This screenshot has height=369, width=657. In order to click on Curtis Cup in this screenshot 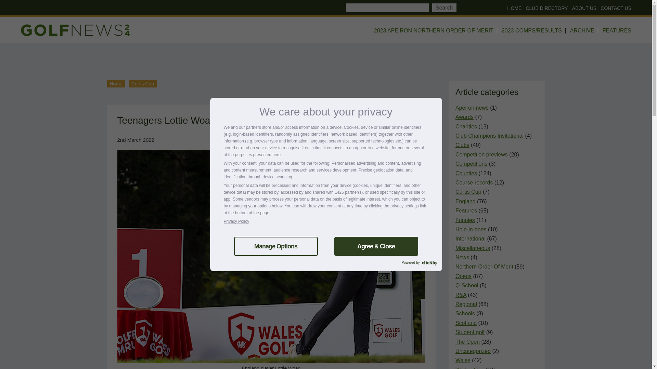, I will do `click(143, 83)`.